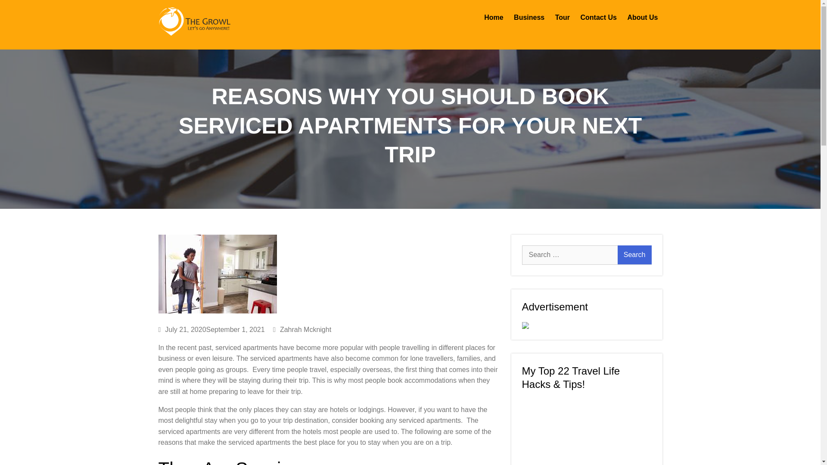 The image size is (827, 465). I want to click on Search, so click(634, 255).